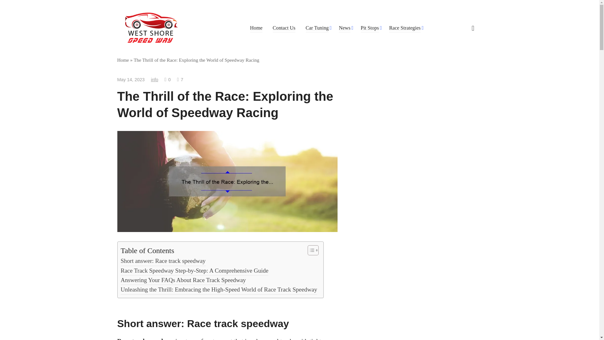 The image size is (604, 340). What do you see at coordinates (369, 28) in the screenshot?
I see `Pit Stops` at bounding box center [369, 28].